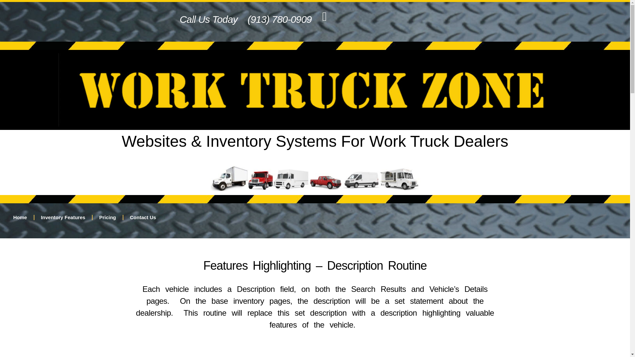 This screenshot has height=357, width=635. Describe the element at coordinates (107, 218) in the screenshot. I see `Pricing` at that location.